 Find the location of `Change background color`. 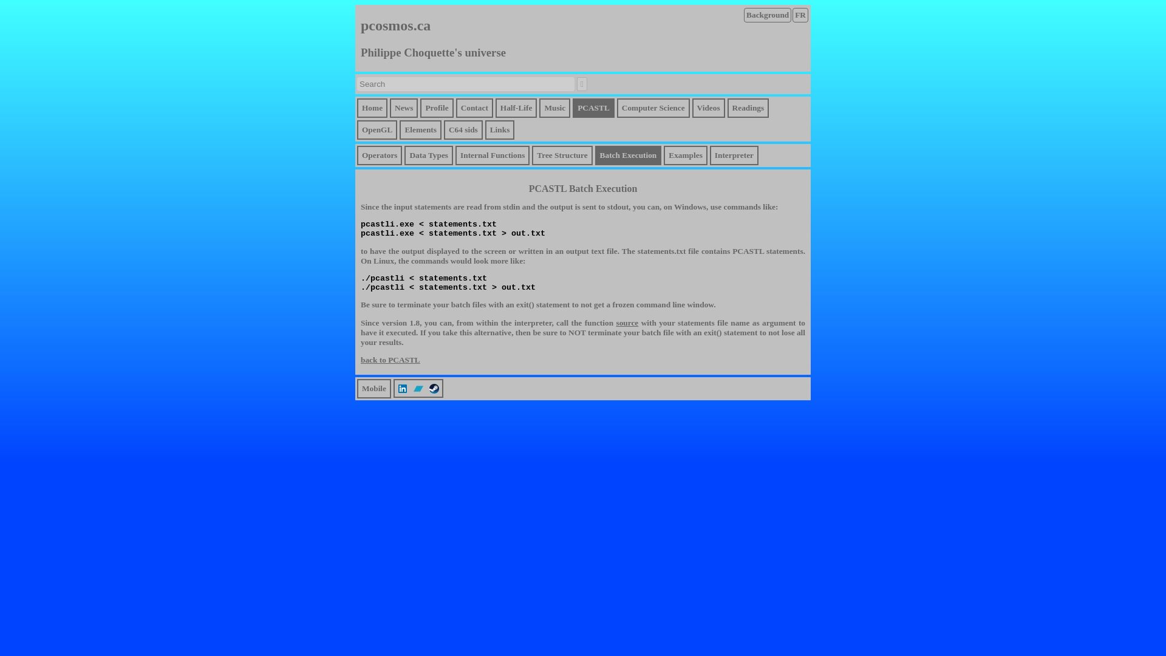

Change background color is located at coordinates (768, 15).